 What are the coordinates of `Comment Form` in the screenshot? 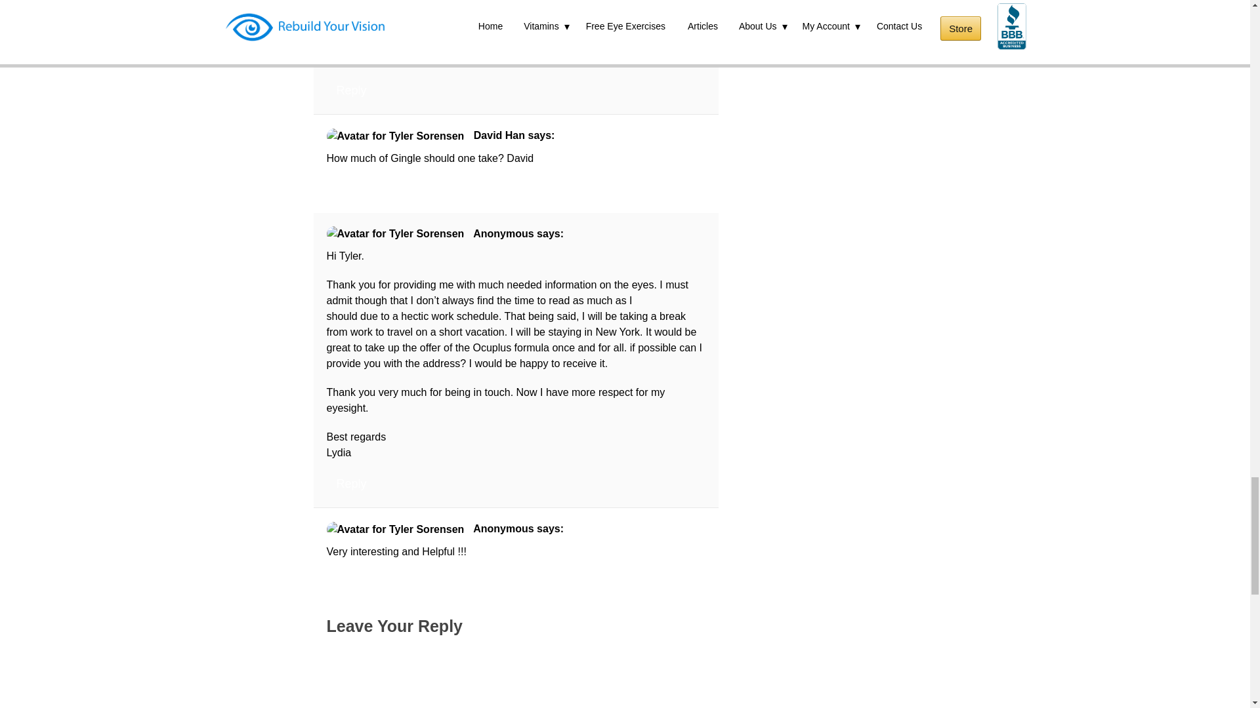 It's located at (516, 680).